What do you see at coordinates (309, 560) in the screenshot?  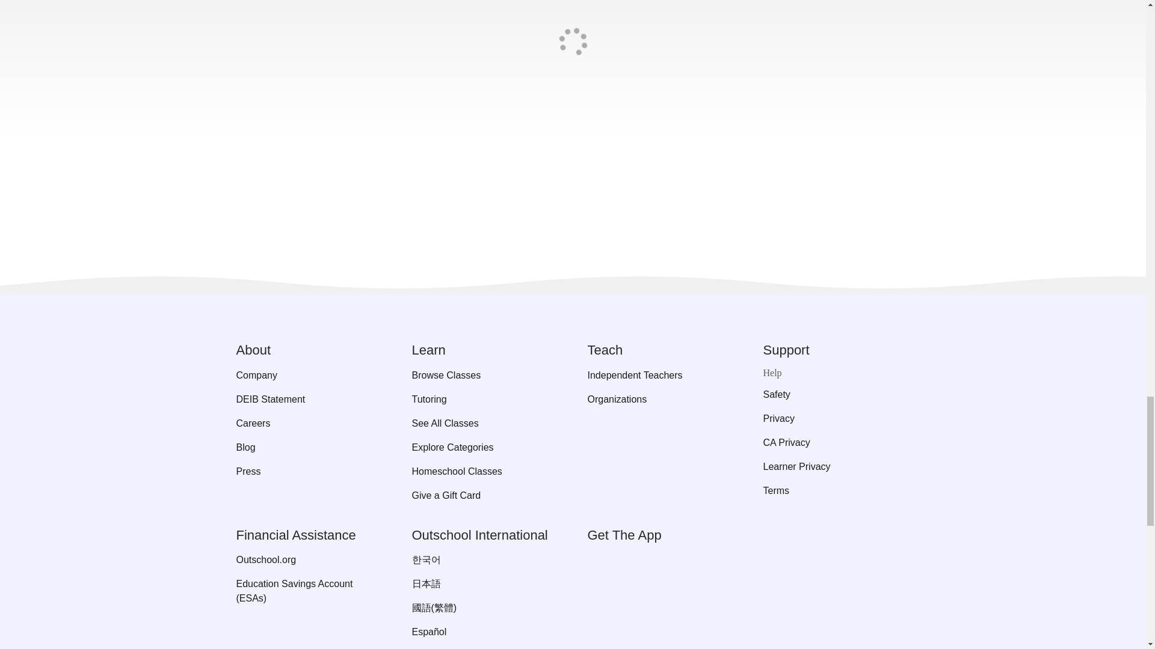 I see `Outschool.org` at bounding box center [309, 560].